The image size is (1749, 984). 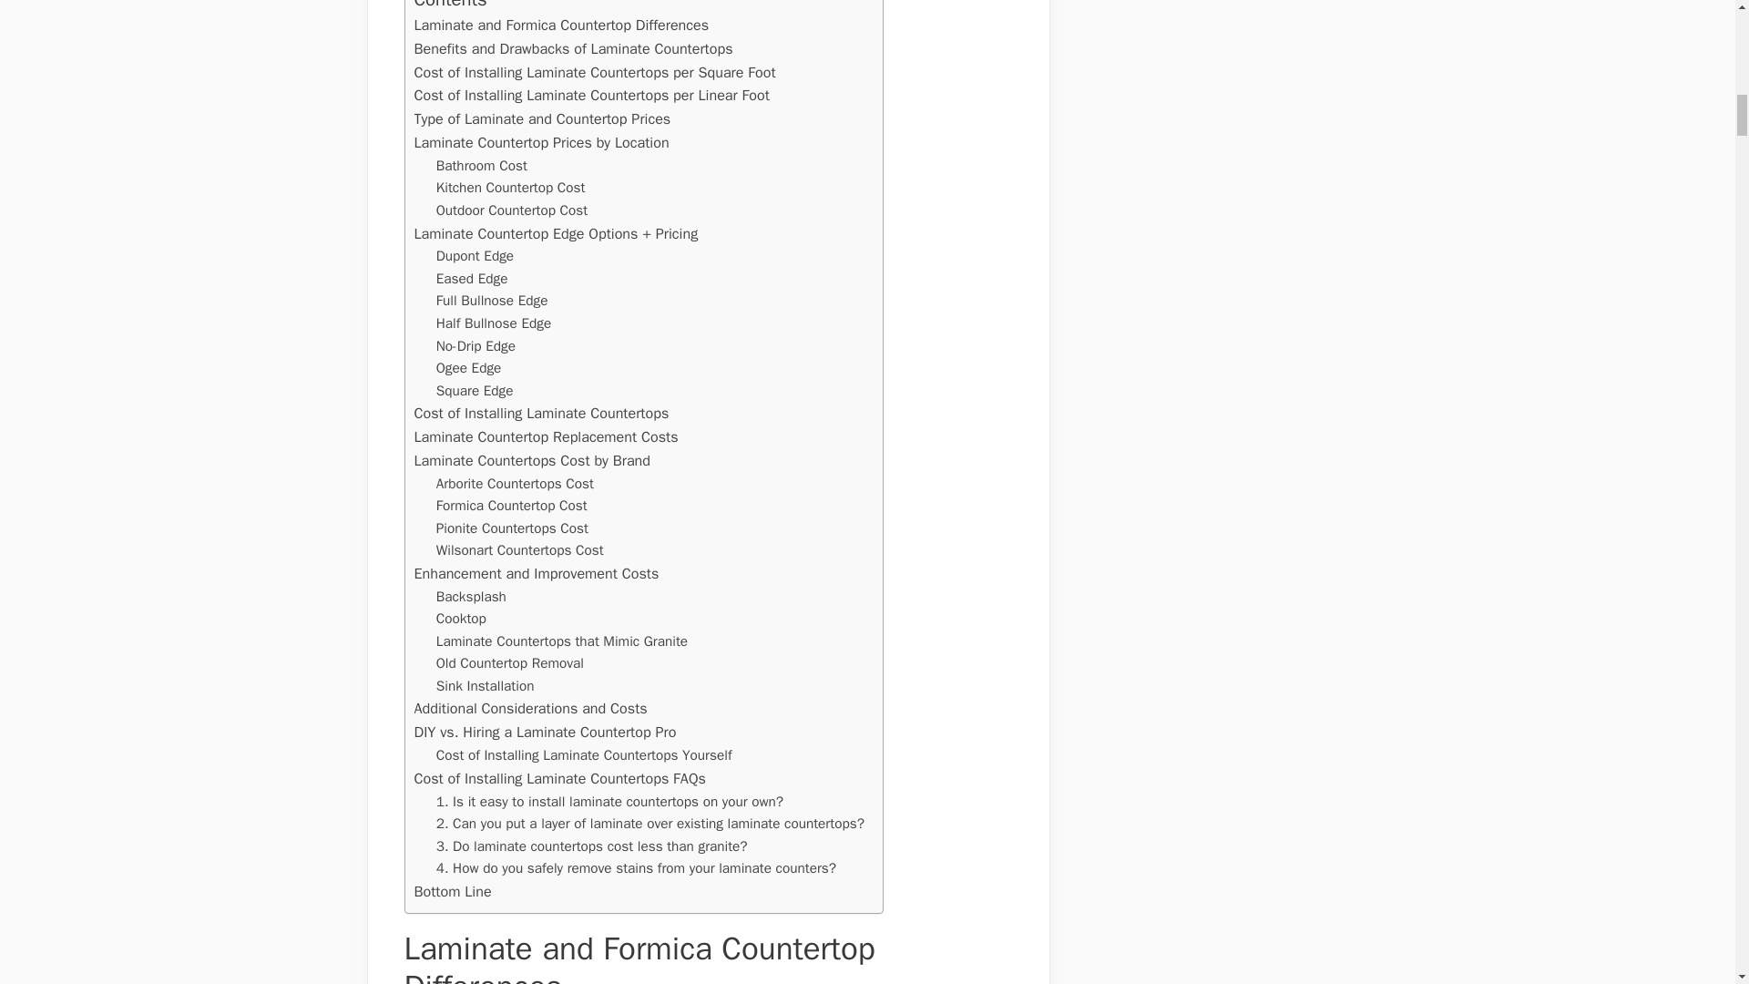 I want to click on Kitchen Countertop Cost, so click(x=510, y=188).